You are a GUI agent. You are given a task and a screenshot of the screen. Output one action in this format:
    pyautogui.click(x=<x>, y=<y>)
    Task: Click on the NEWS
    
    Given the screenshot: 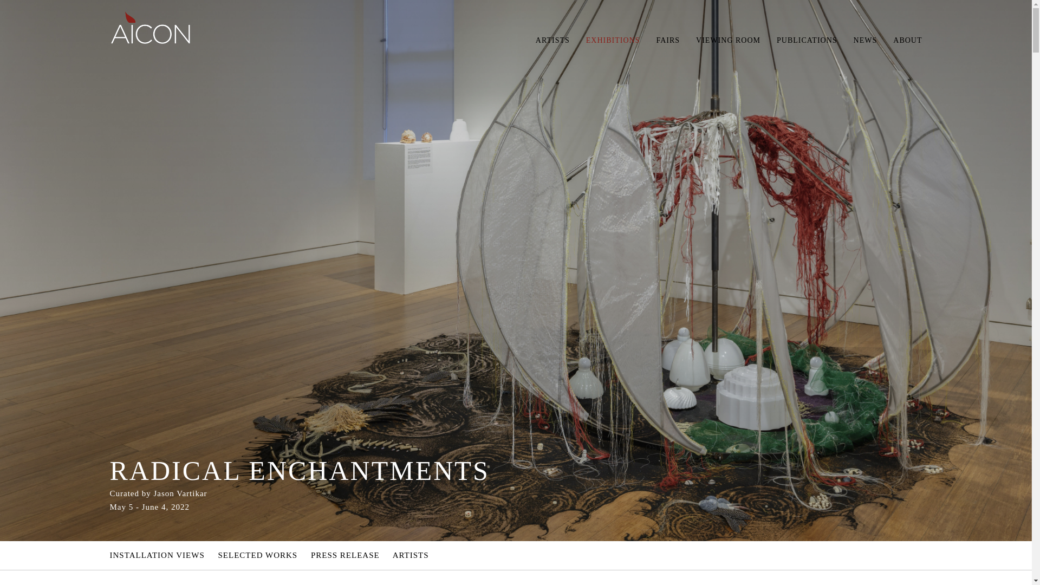 What is the action you would take?
    pyautogui.click(x=866, y=40)
    